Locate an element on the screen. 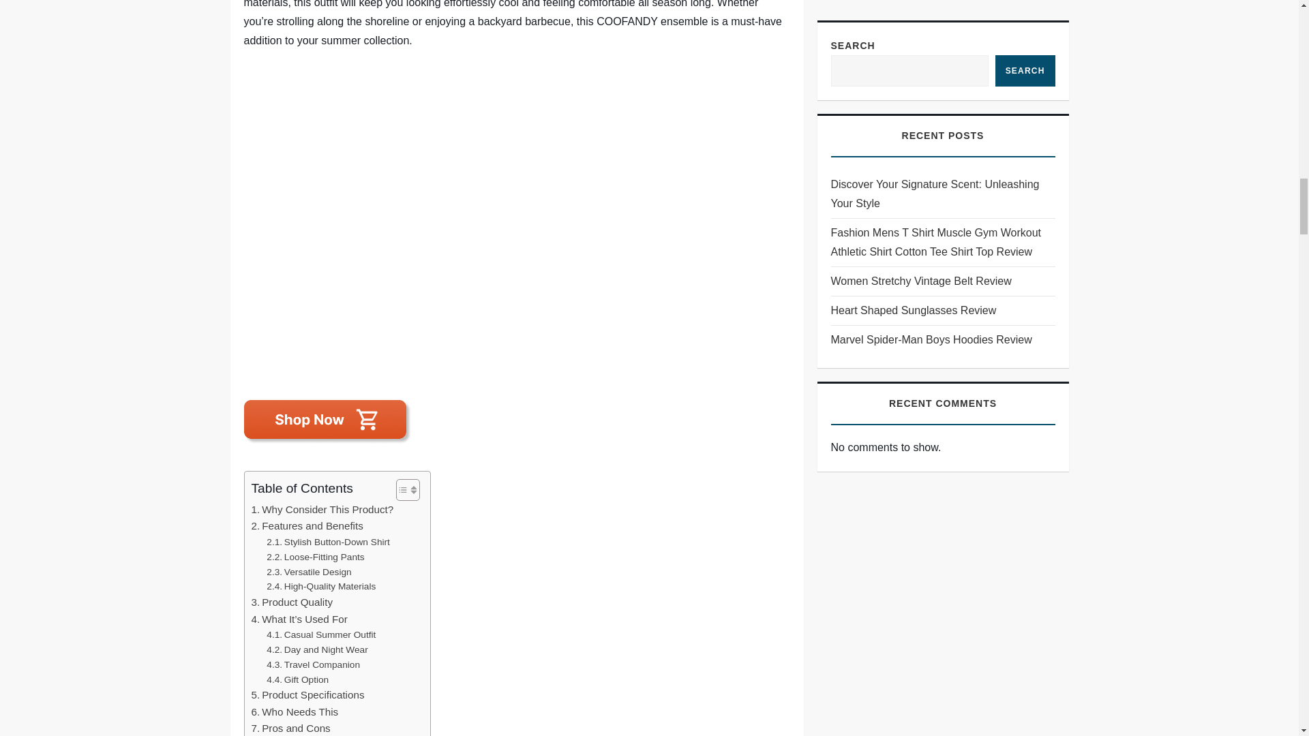 The height and width of the screenshot is (736, 1309). Casual Summer Outfit is located at coordinates (321, 635).